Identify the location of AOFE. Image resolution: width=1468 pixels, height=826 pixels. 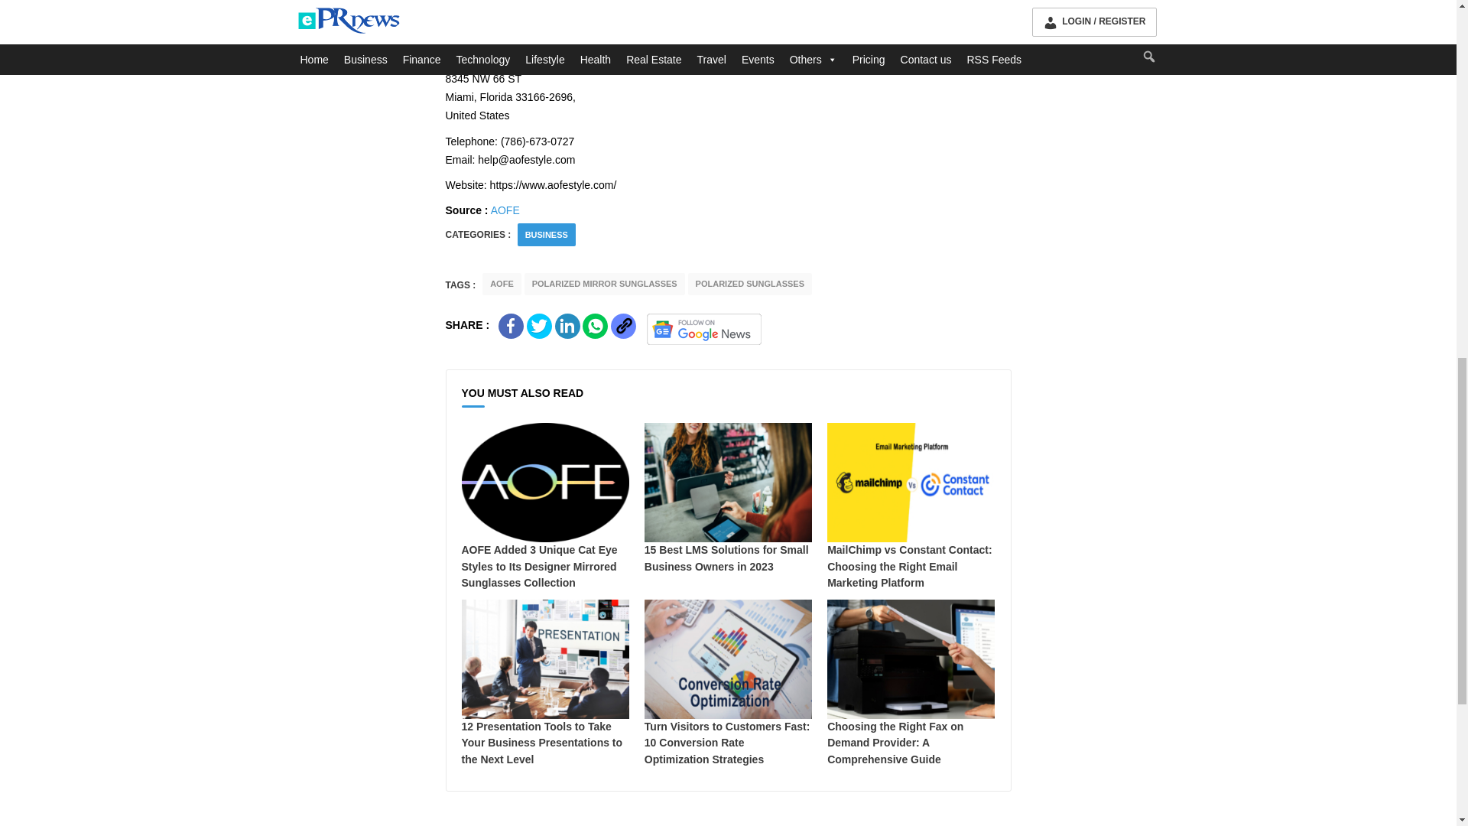
(505, 210).